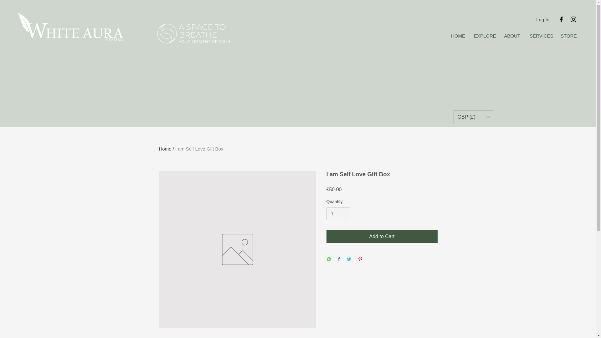  What do you see at coordinates (199, 148) in the screenshot?
I see `I am Self Love Gift Box` at bounding box center [199, 148].